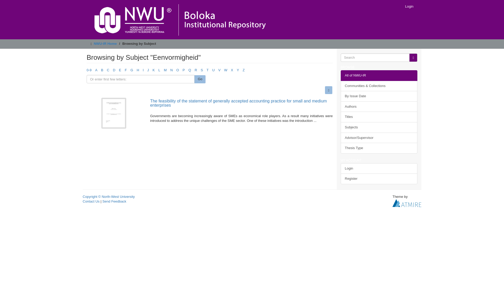 This screenshot has height=283, width=504. I want to click on Browse for items that begin with these letters, so click(141, 79).